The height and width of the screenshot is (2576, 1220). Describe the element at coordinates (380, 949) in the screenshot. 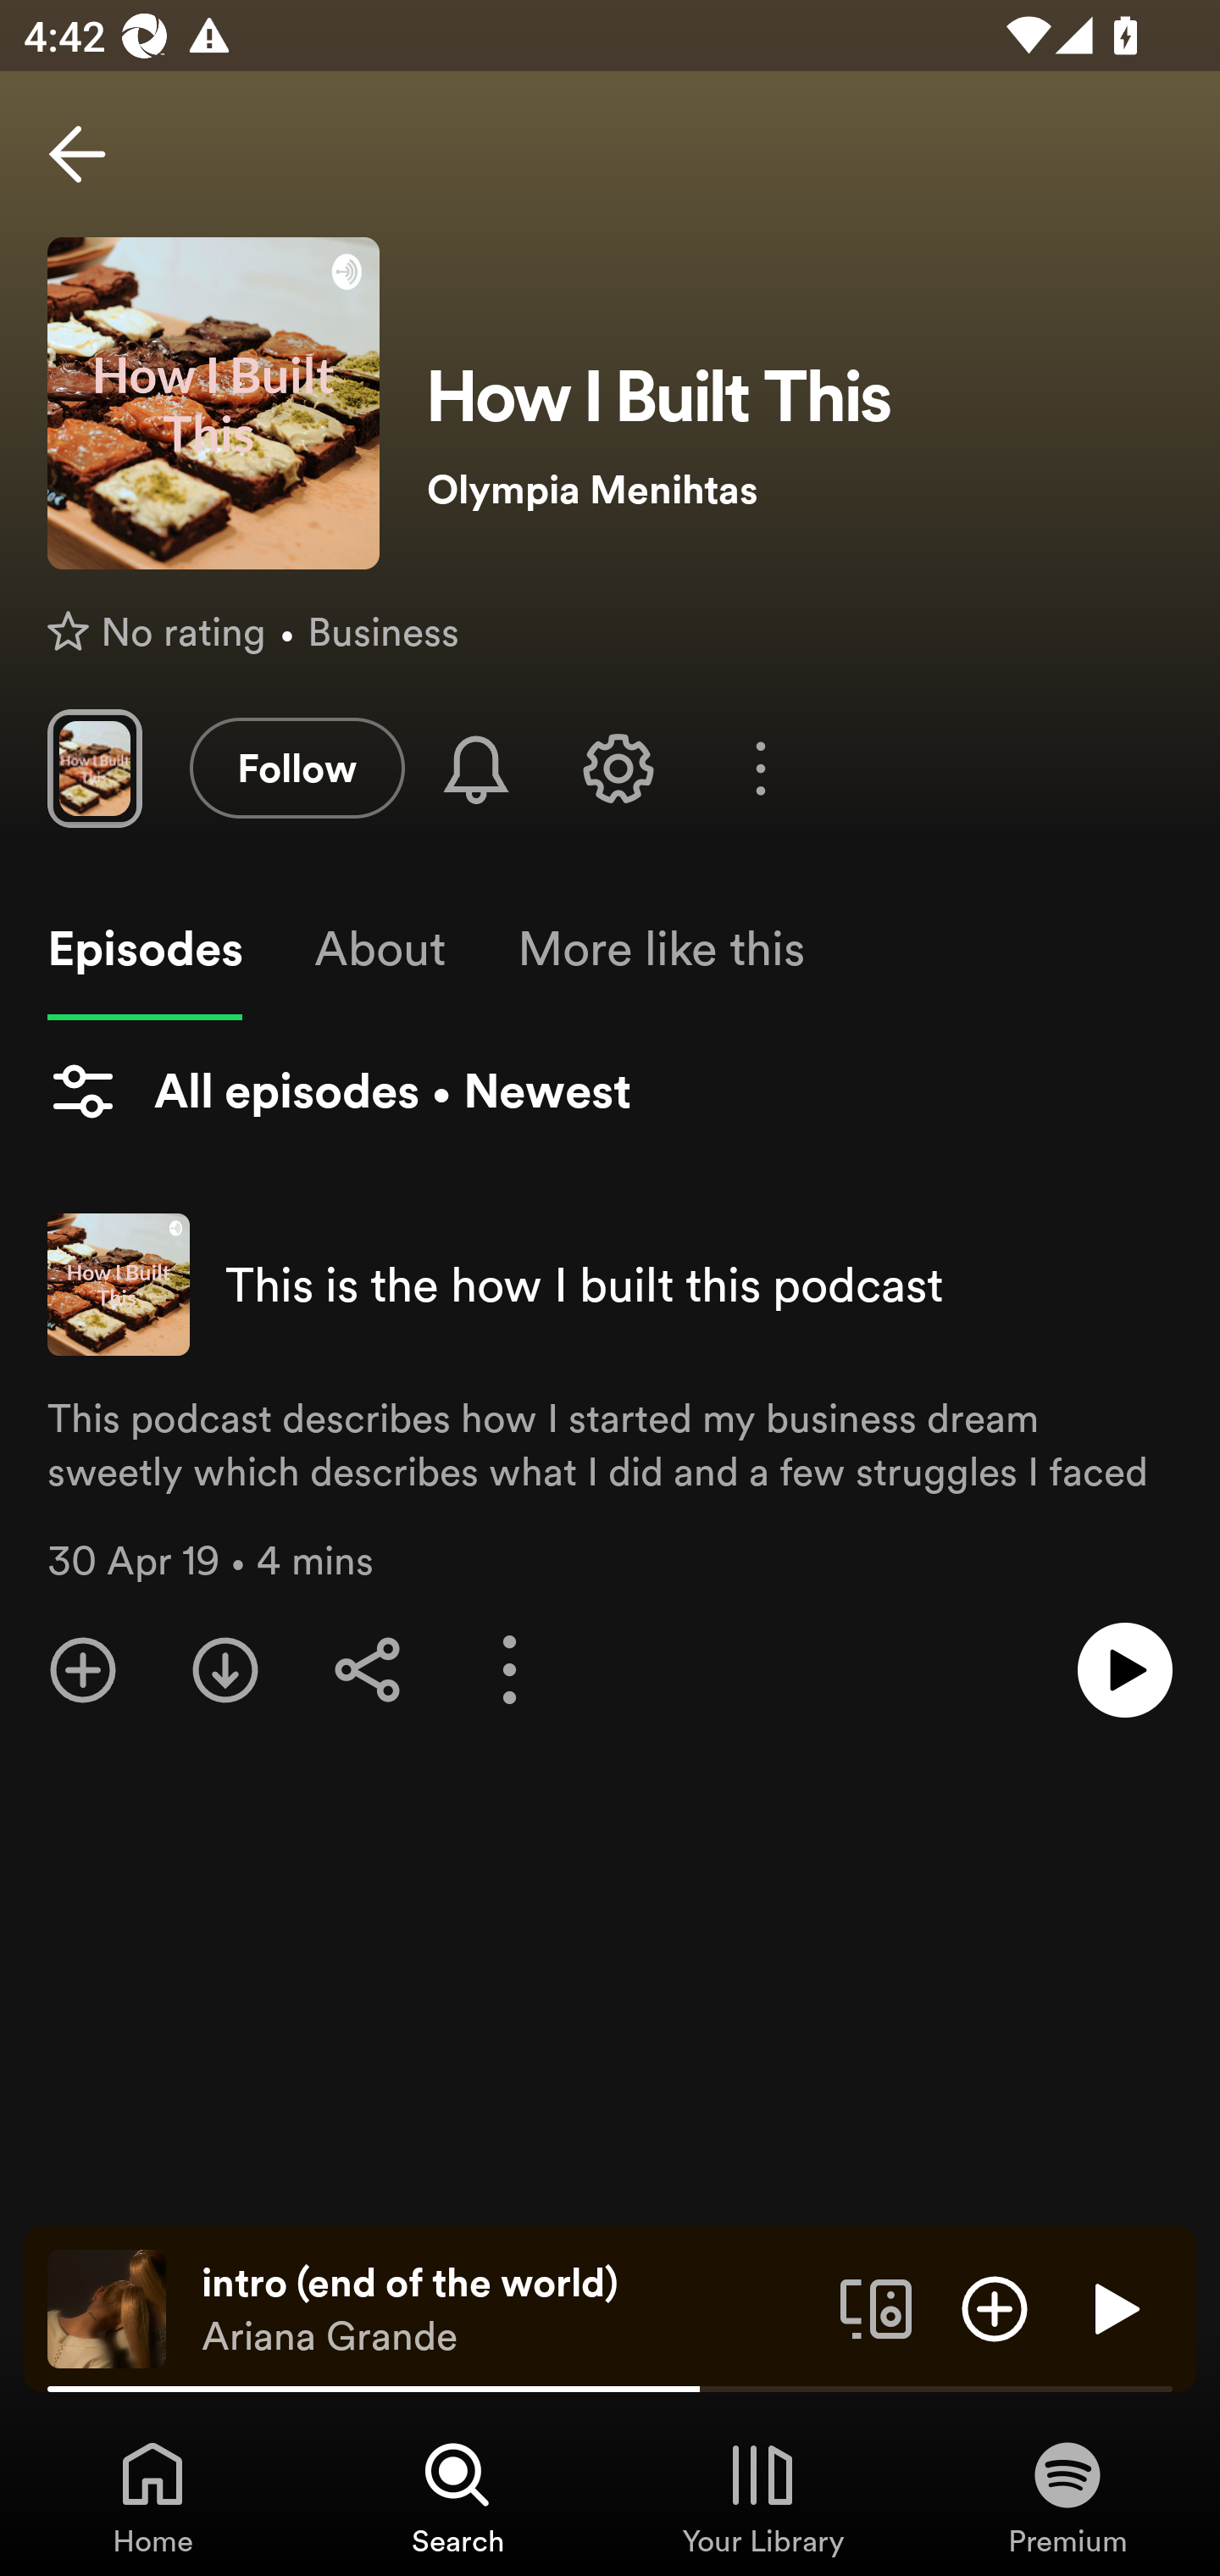

I see `About` at that location.